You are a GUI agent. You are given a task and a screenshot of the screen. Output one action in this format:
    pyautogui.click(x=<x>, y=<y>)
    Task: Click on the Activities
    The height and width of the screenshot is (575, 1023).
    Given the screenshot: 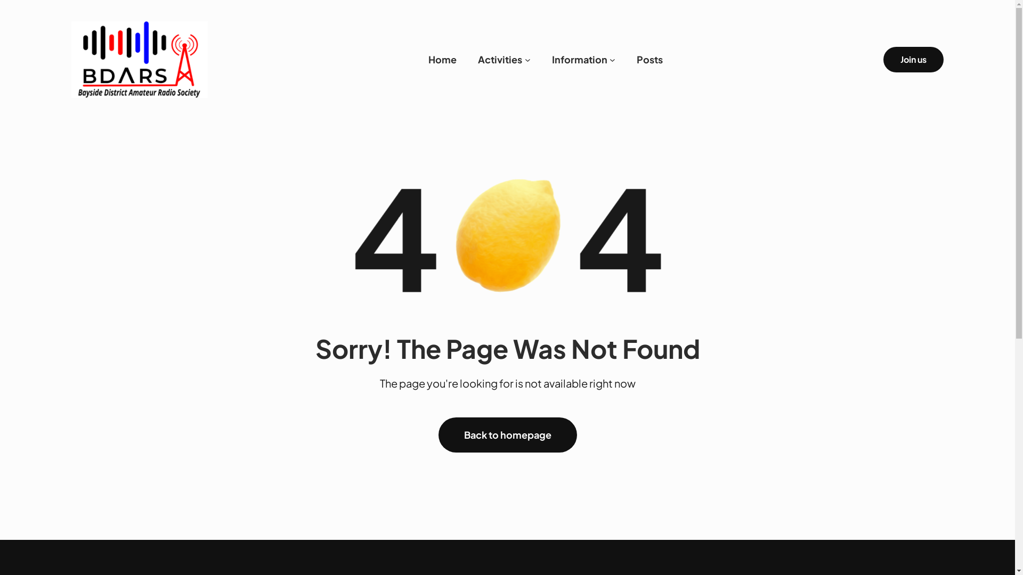 What is the action you would take?
    pyautogui.click(x=500, y=60)
    